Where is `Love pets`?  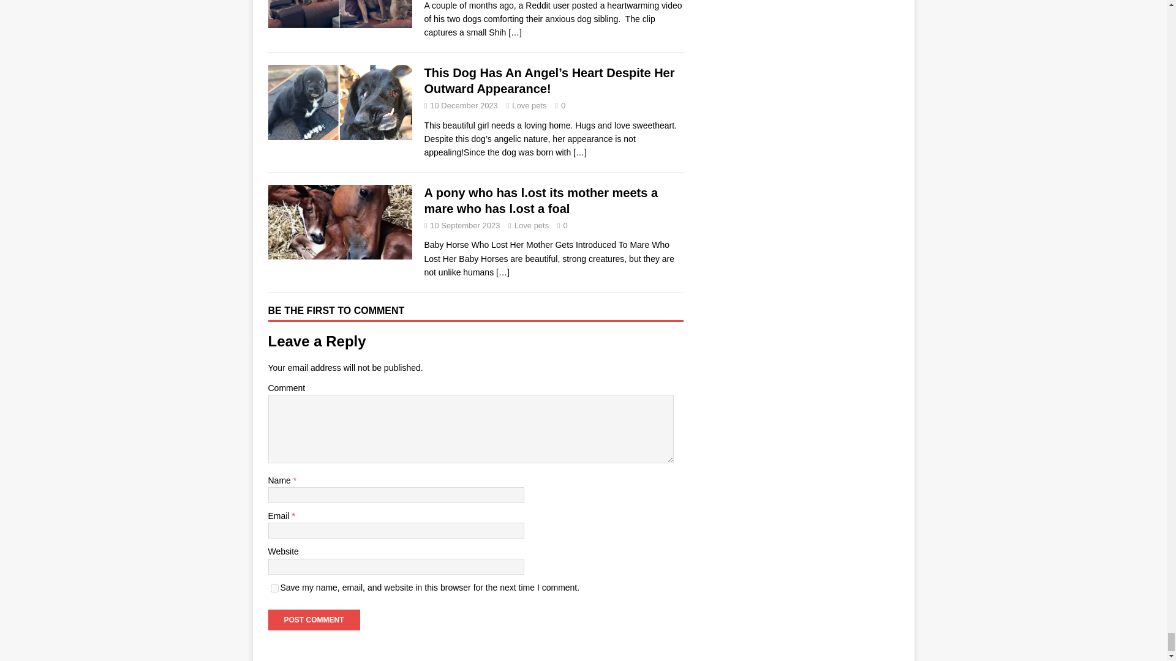
Love pets is located at coordinates (529, 105).